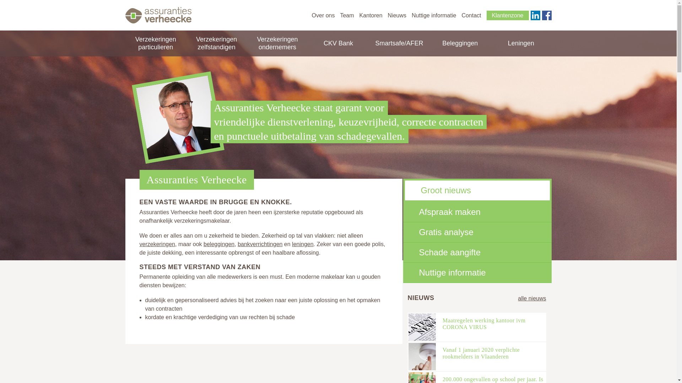 The height and width of the screenshot is (383, 682). I want to click on Overslaan en naar de algemene inhoud gaan, so click(50, 0).